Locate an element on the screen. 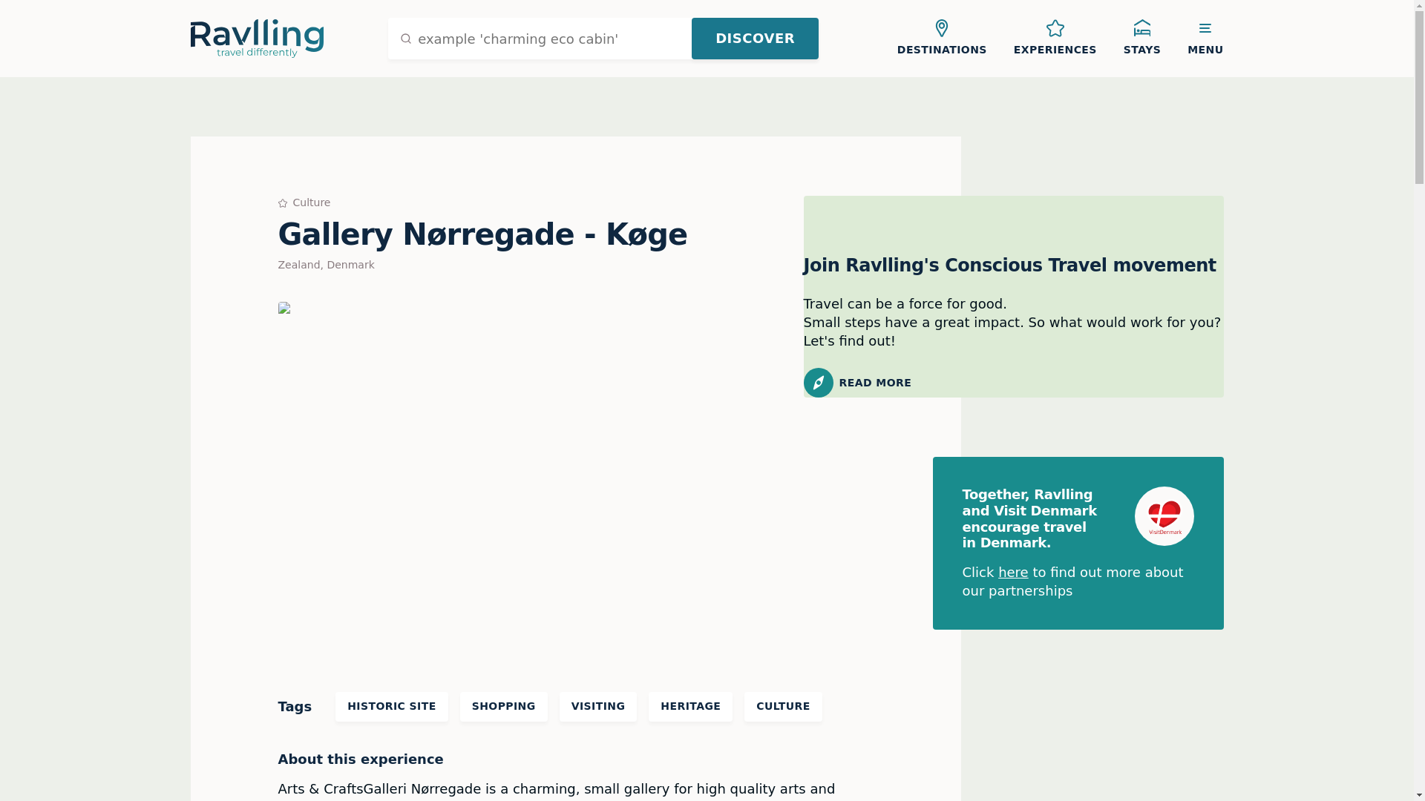  READ MORE is located at coordinates (1012, 382).